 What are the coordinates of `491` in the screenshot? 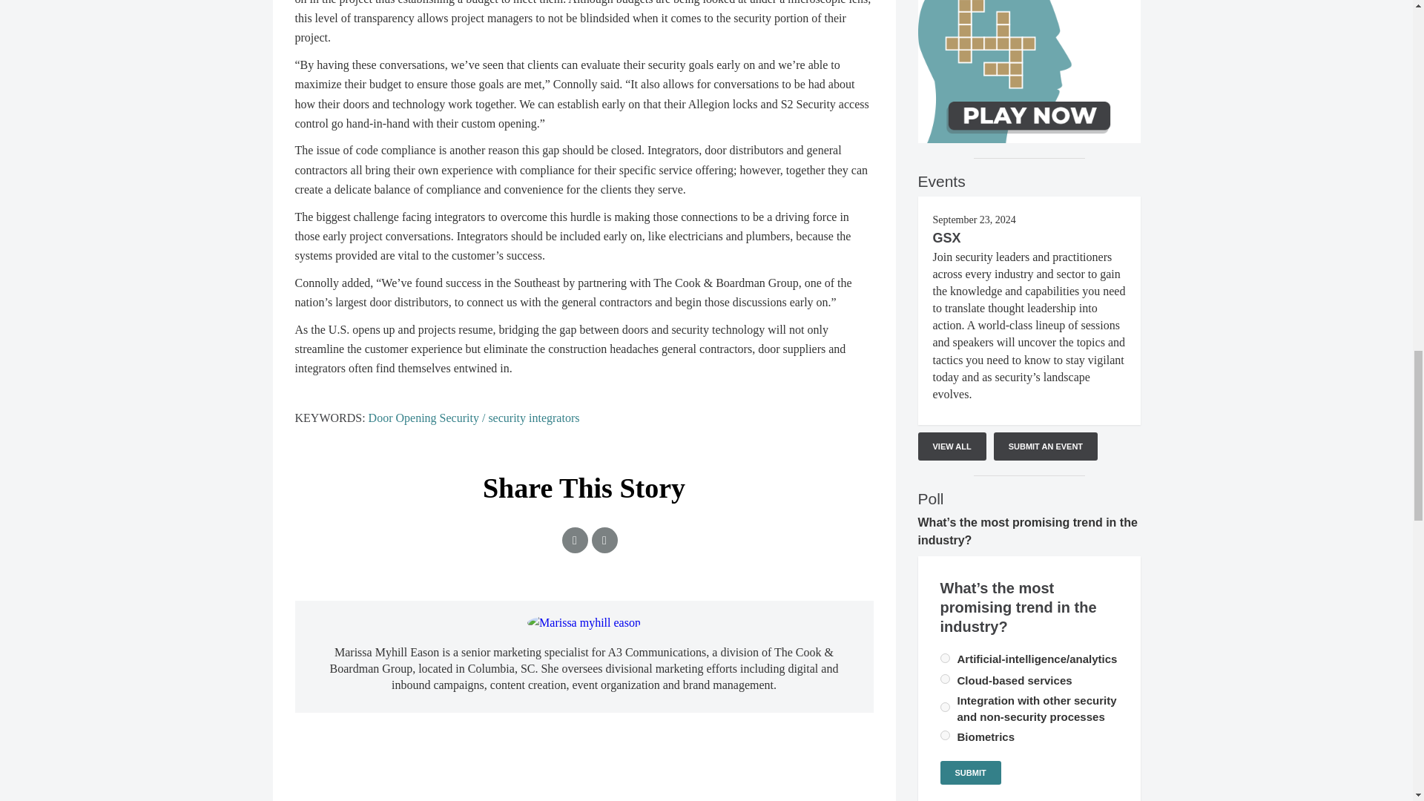 It's located at (945, 708).